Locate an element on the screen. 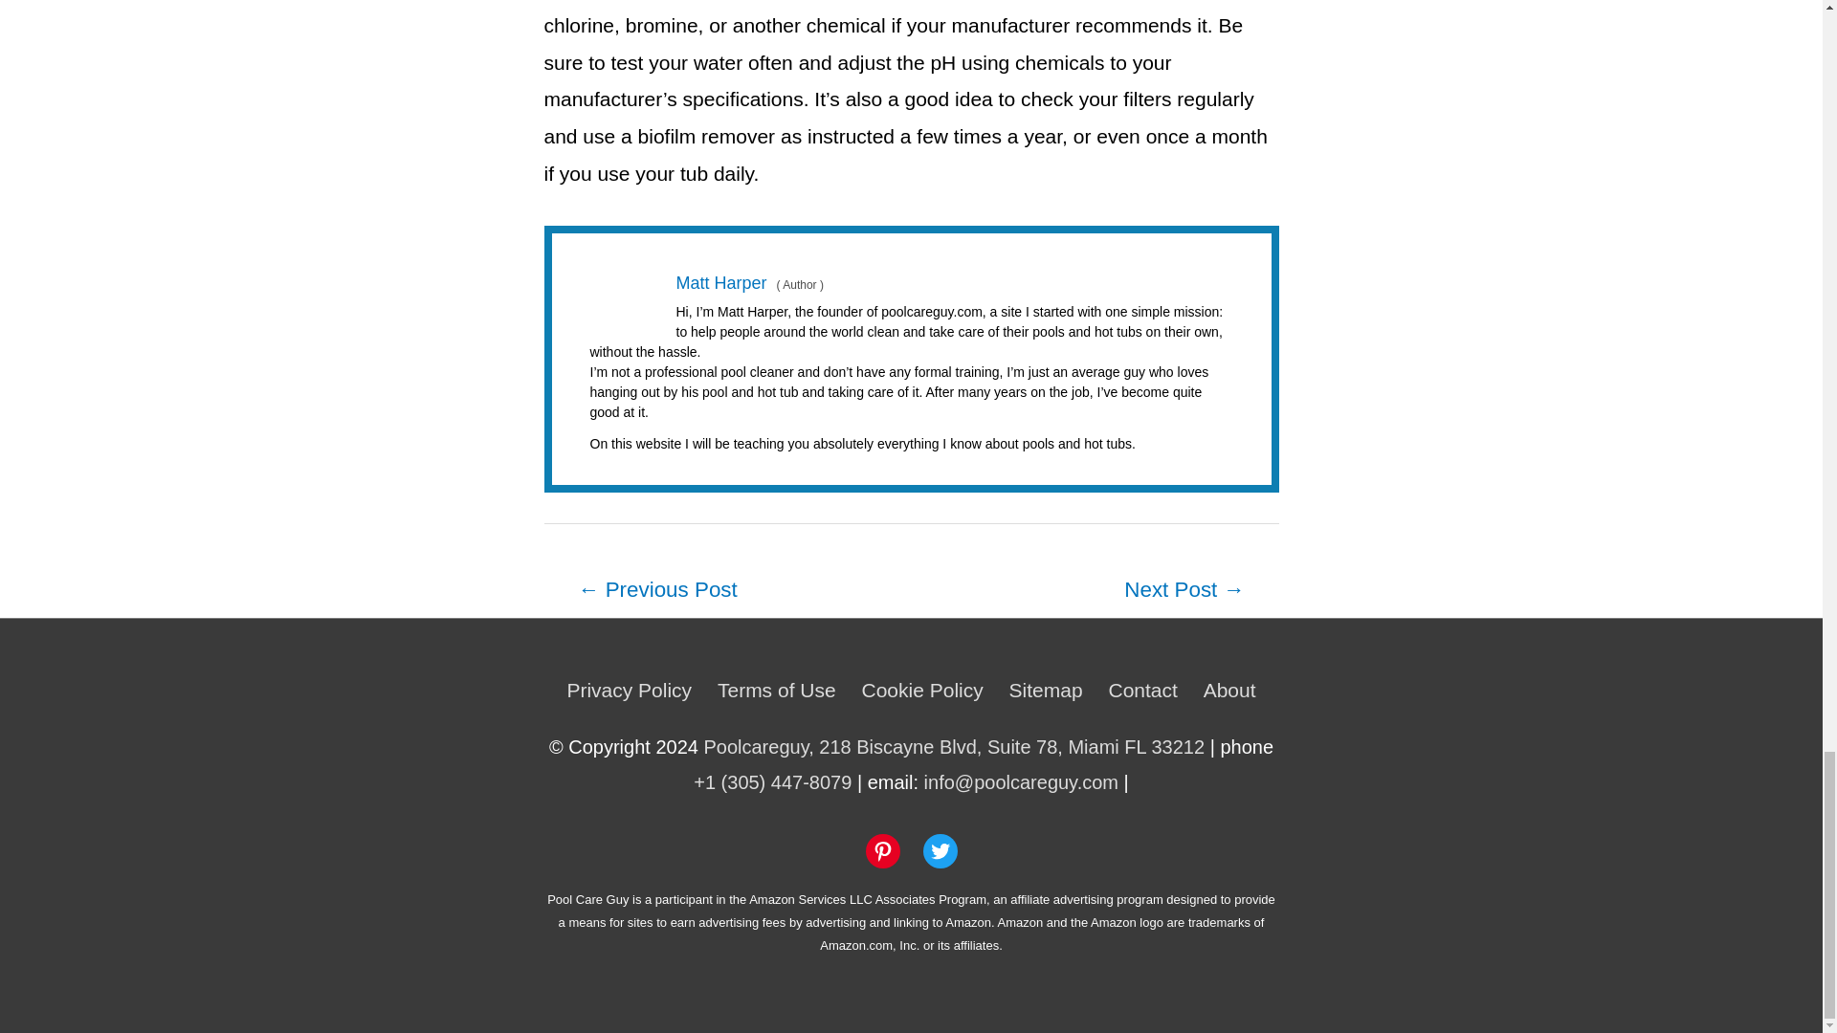  Cookie Policy is located at coordinates (922, 690).